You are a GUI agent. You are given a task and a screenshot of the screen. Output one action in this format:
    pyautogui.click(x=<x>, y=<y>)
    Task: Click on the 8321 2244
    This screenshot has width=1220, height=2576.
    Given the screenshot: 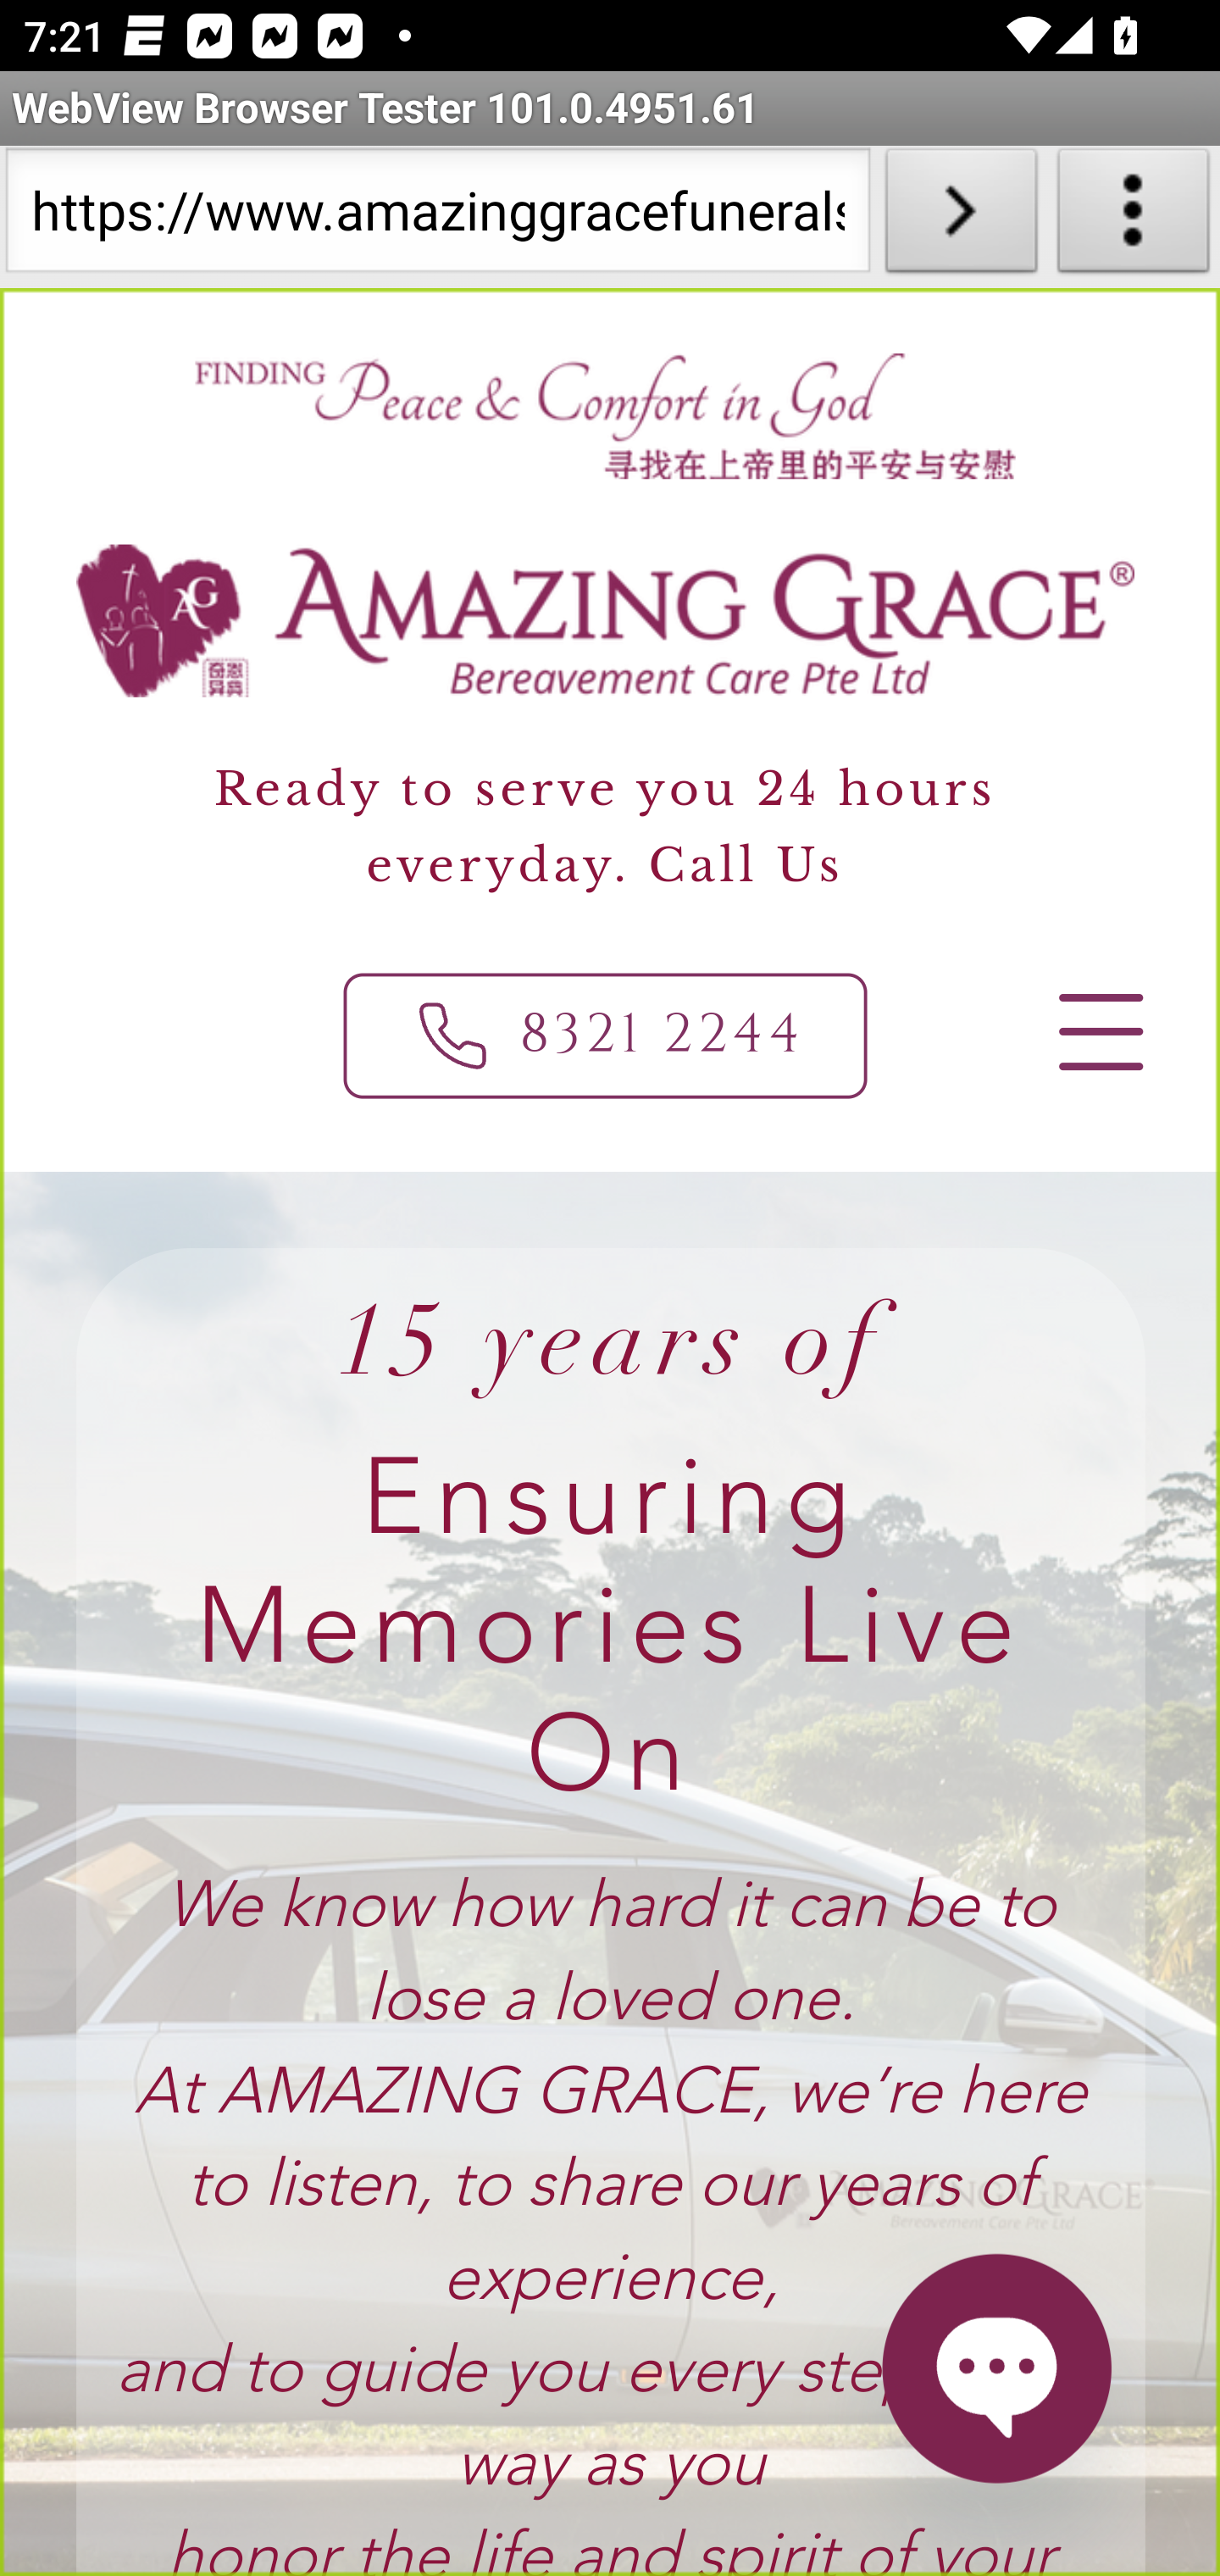 What is the action you would take?
    pyautogui.click(x=606, y=1035)
    